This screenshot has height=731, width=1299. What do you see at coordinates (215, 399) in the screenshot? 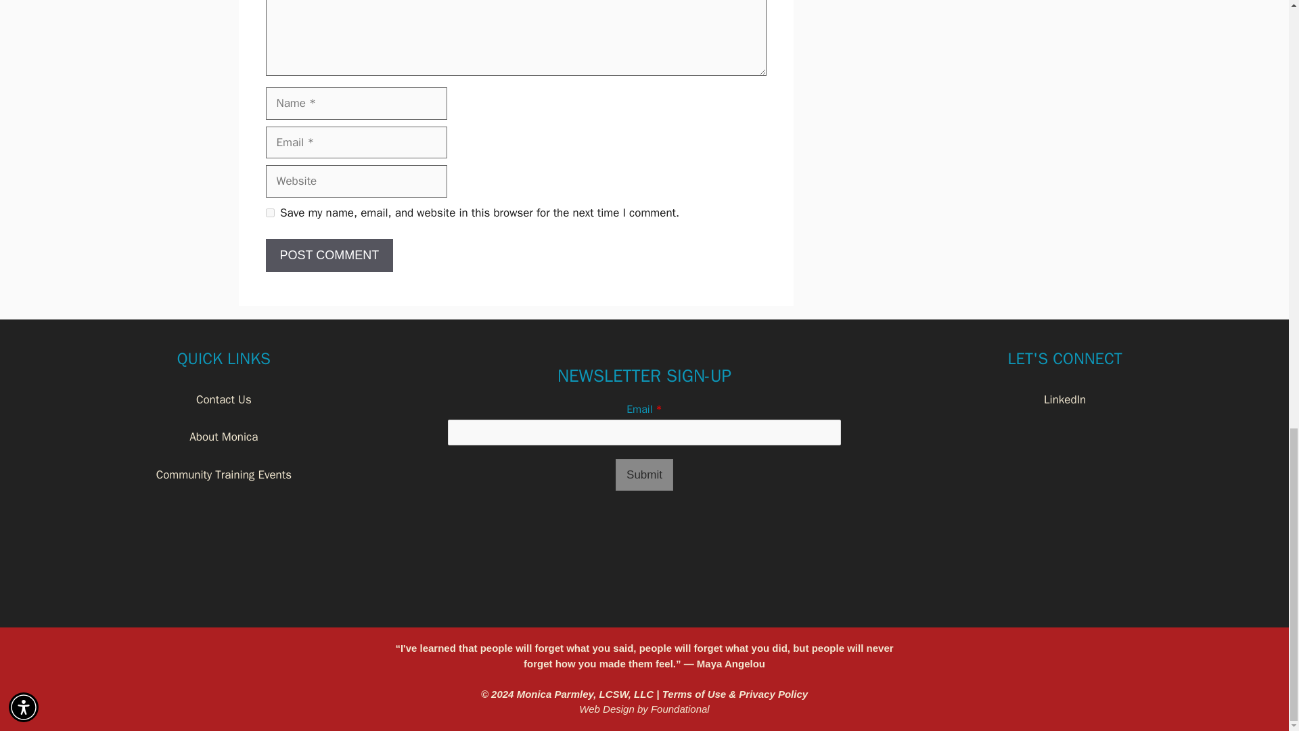
I see `Contact` at bounding box center [215, 399].